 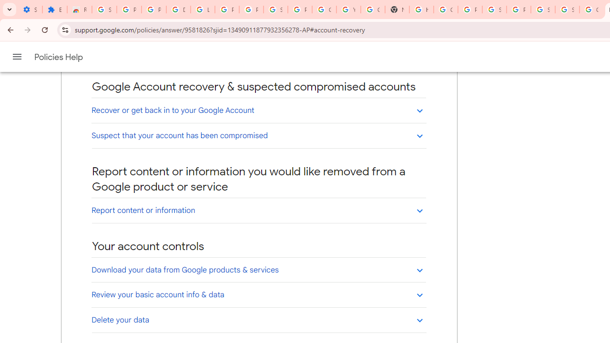 I want to click on https://scholar.google.com/, so click(x=421, y=10).